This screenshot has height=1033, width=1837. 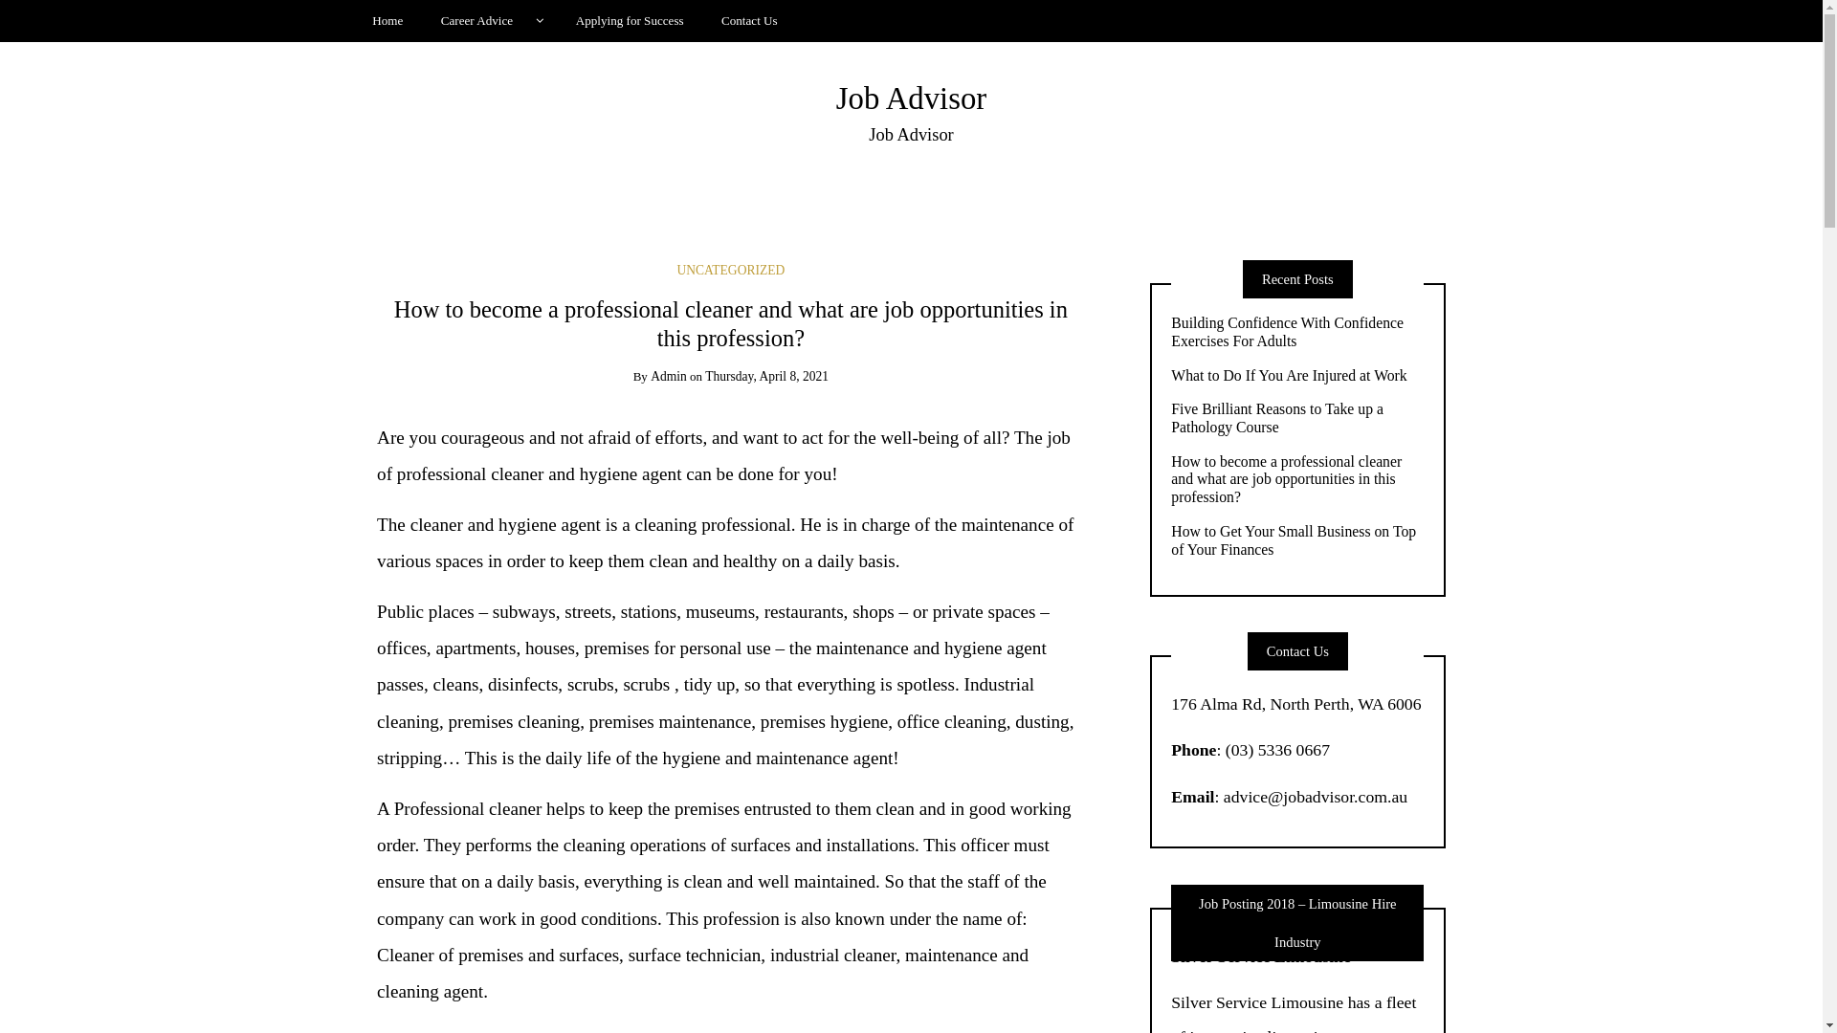 I want to click on What to Do If You Are Injured at Work, so click(x=1297, y=377).